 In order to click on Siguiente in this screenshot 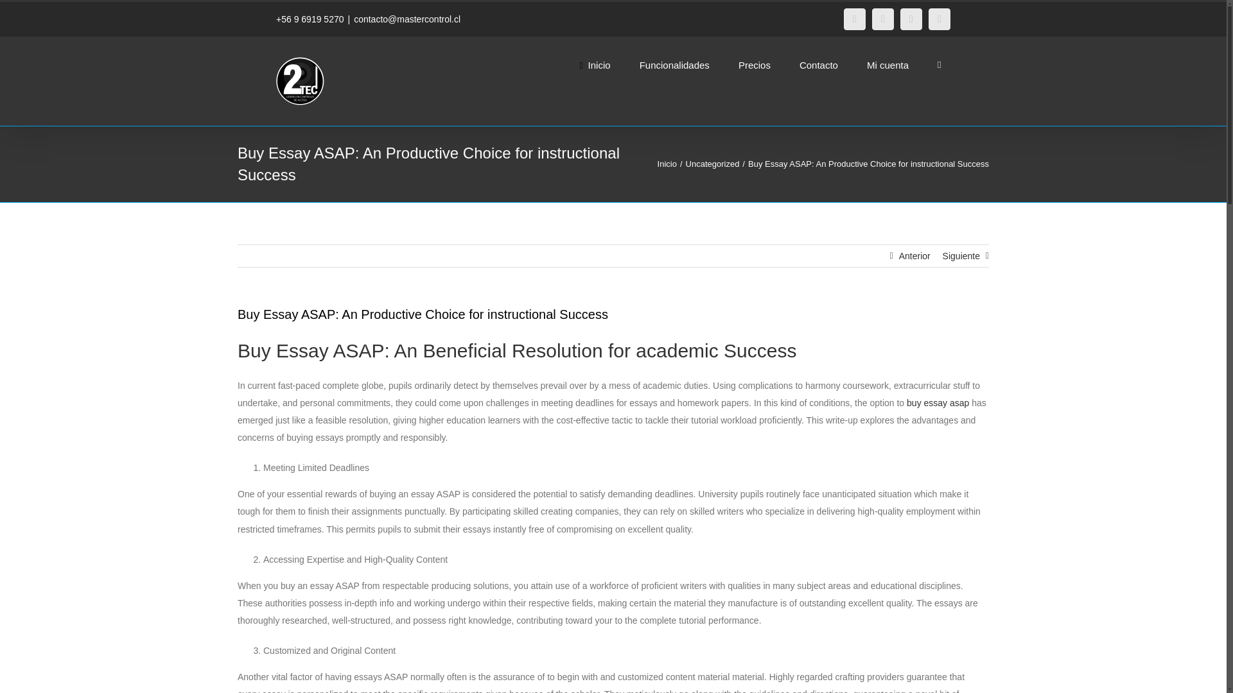, I will do `click(961, 255)`.